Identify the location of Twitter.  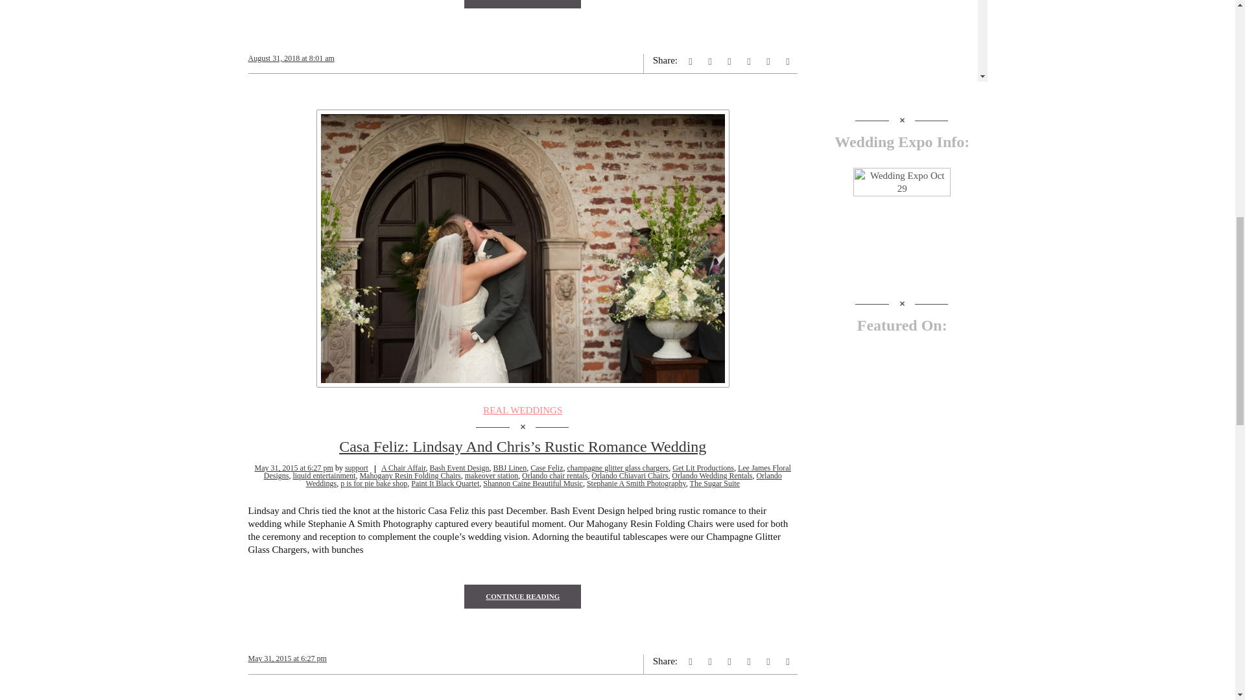
(729, 661).